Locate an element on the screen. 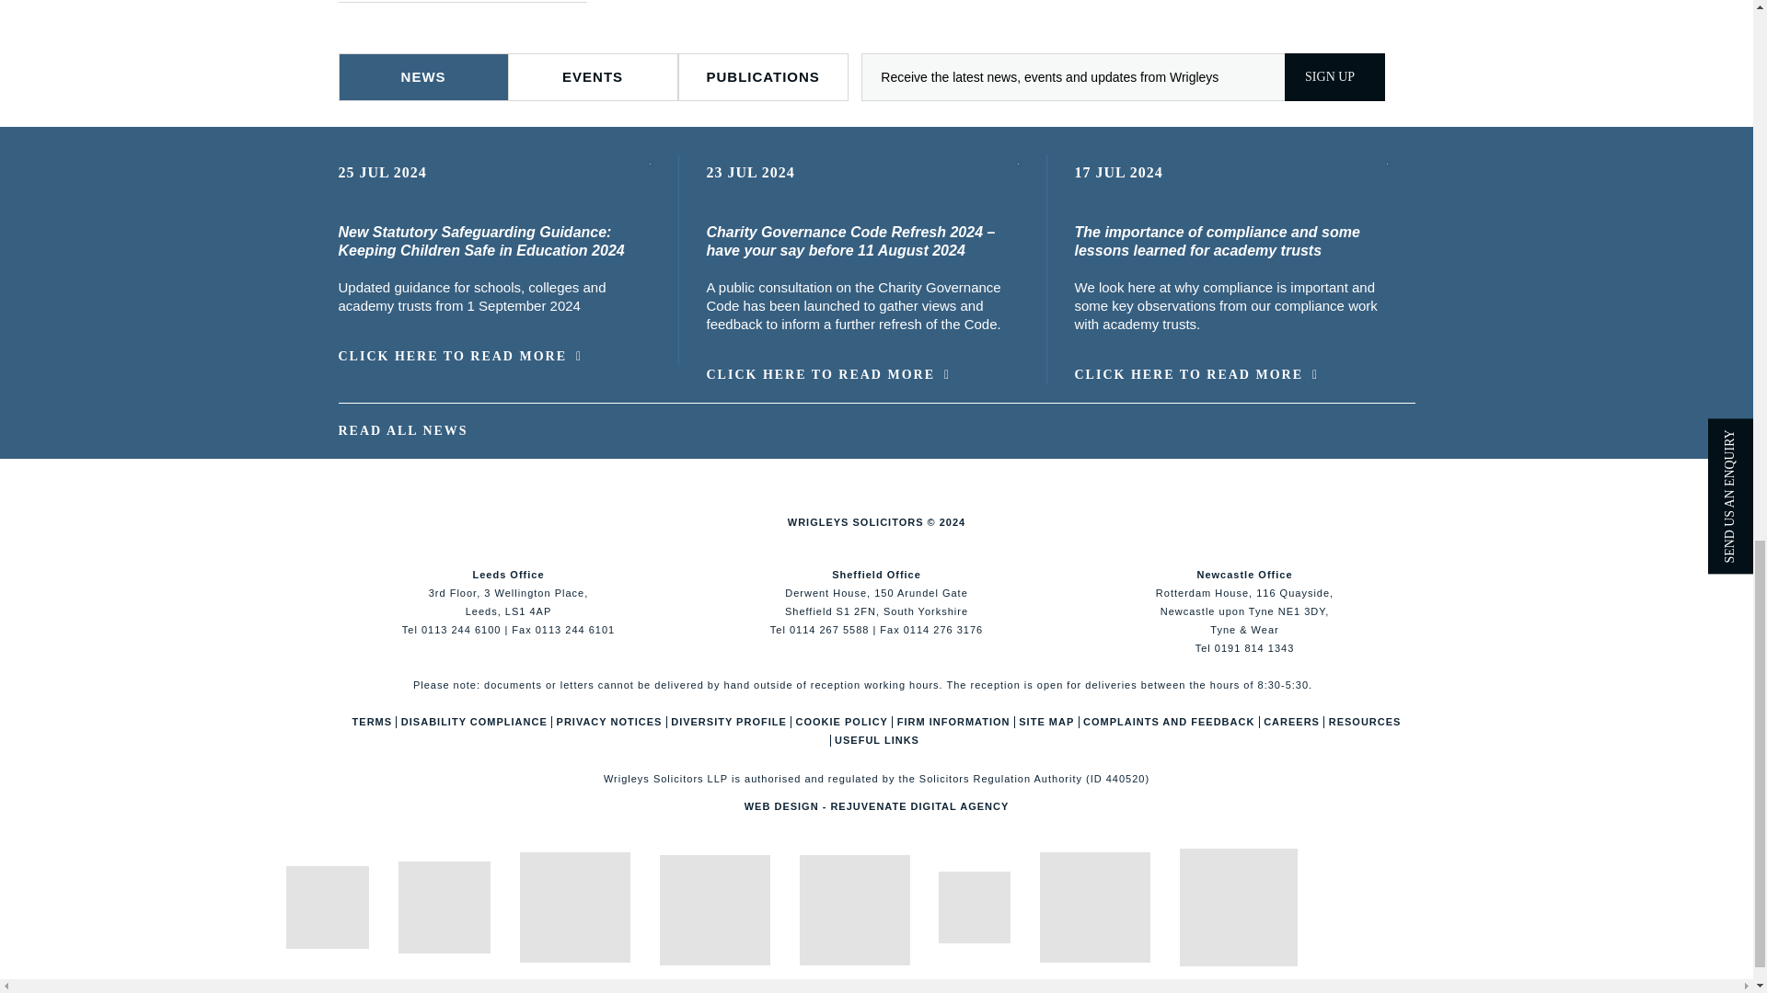 Image resolution: width=1767 pixels, height=993 pixels. Lexcel Practice Management Standard. Law Society Accredited is located at coordinates (574, 907).